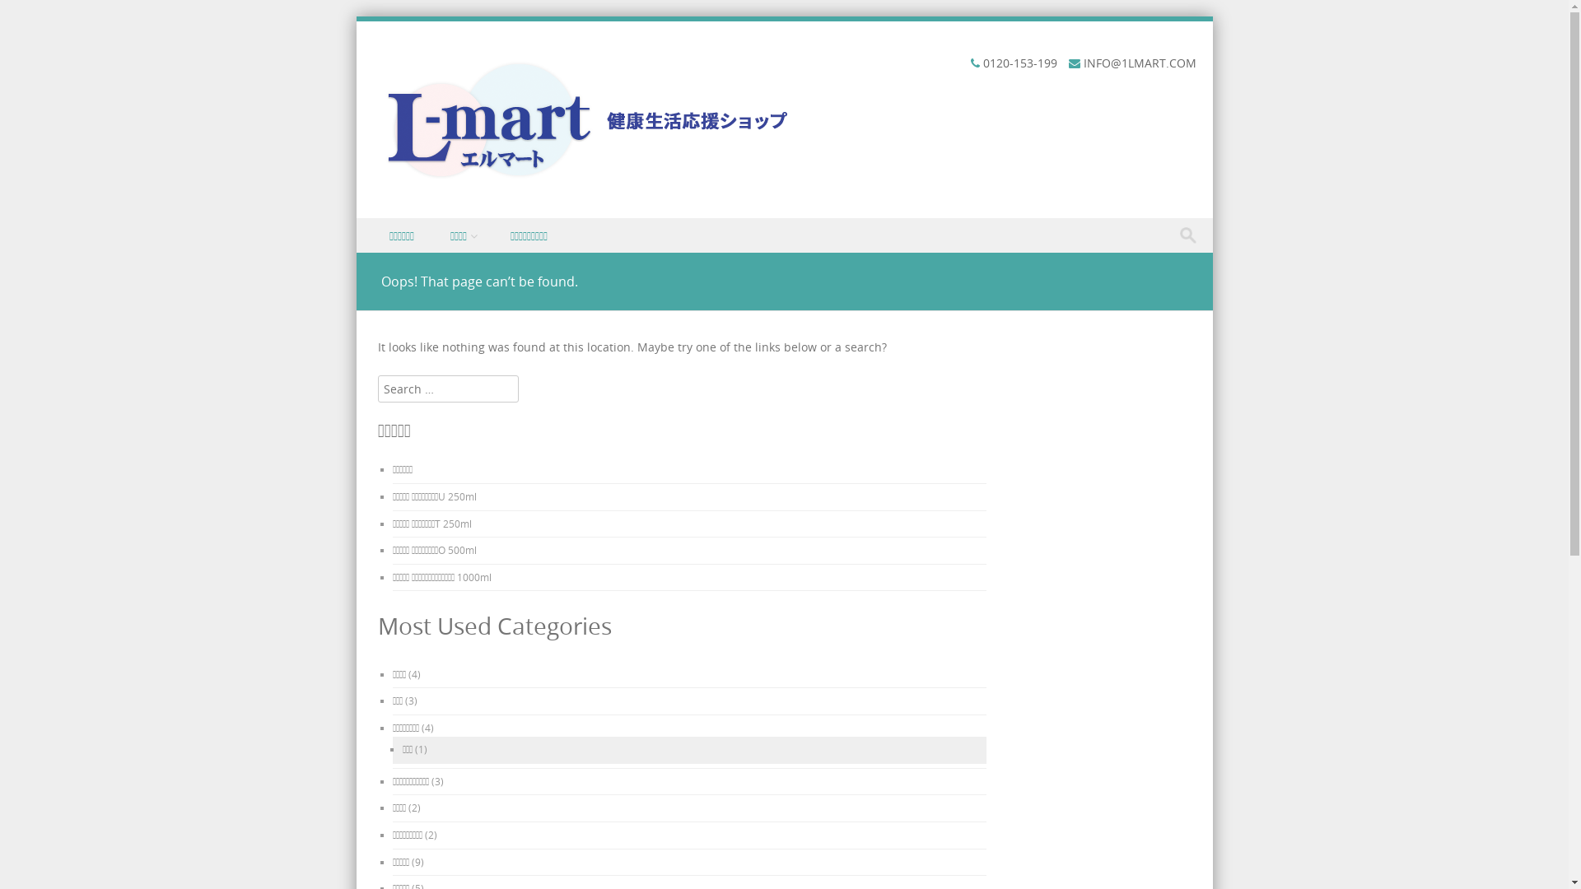 The image size is (1581, 889). Describe the element at coordinates (1192, 235) in the screenshot. I see `Search for:` at that location.